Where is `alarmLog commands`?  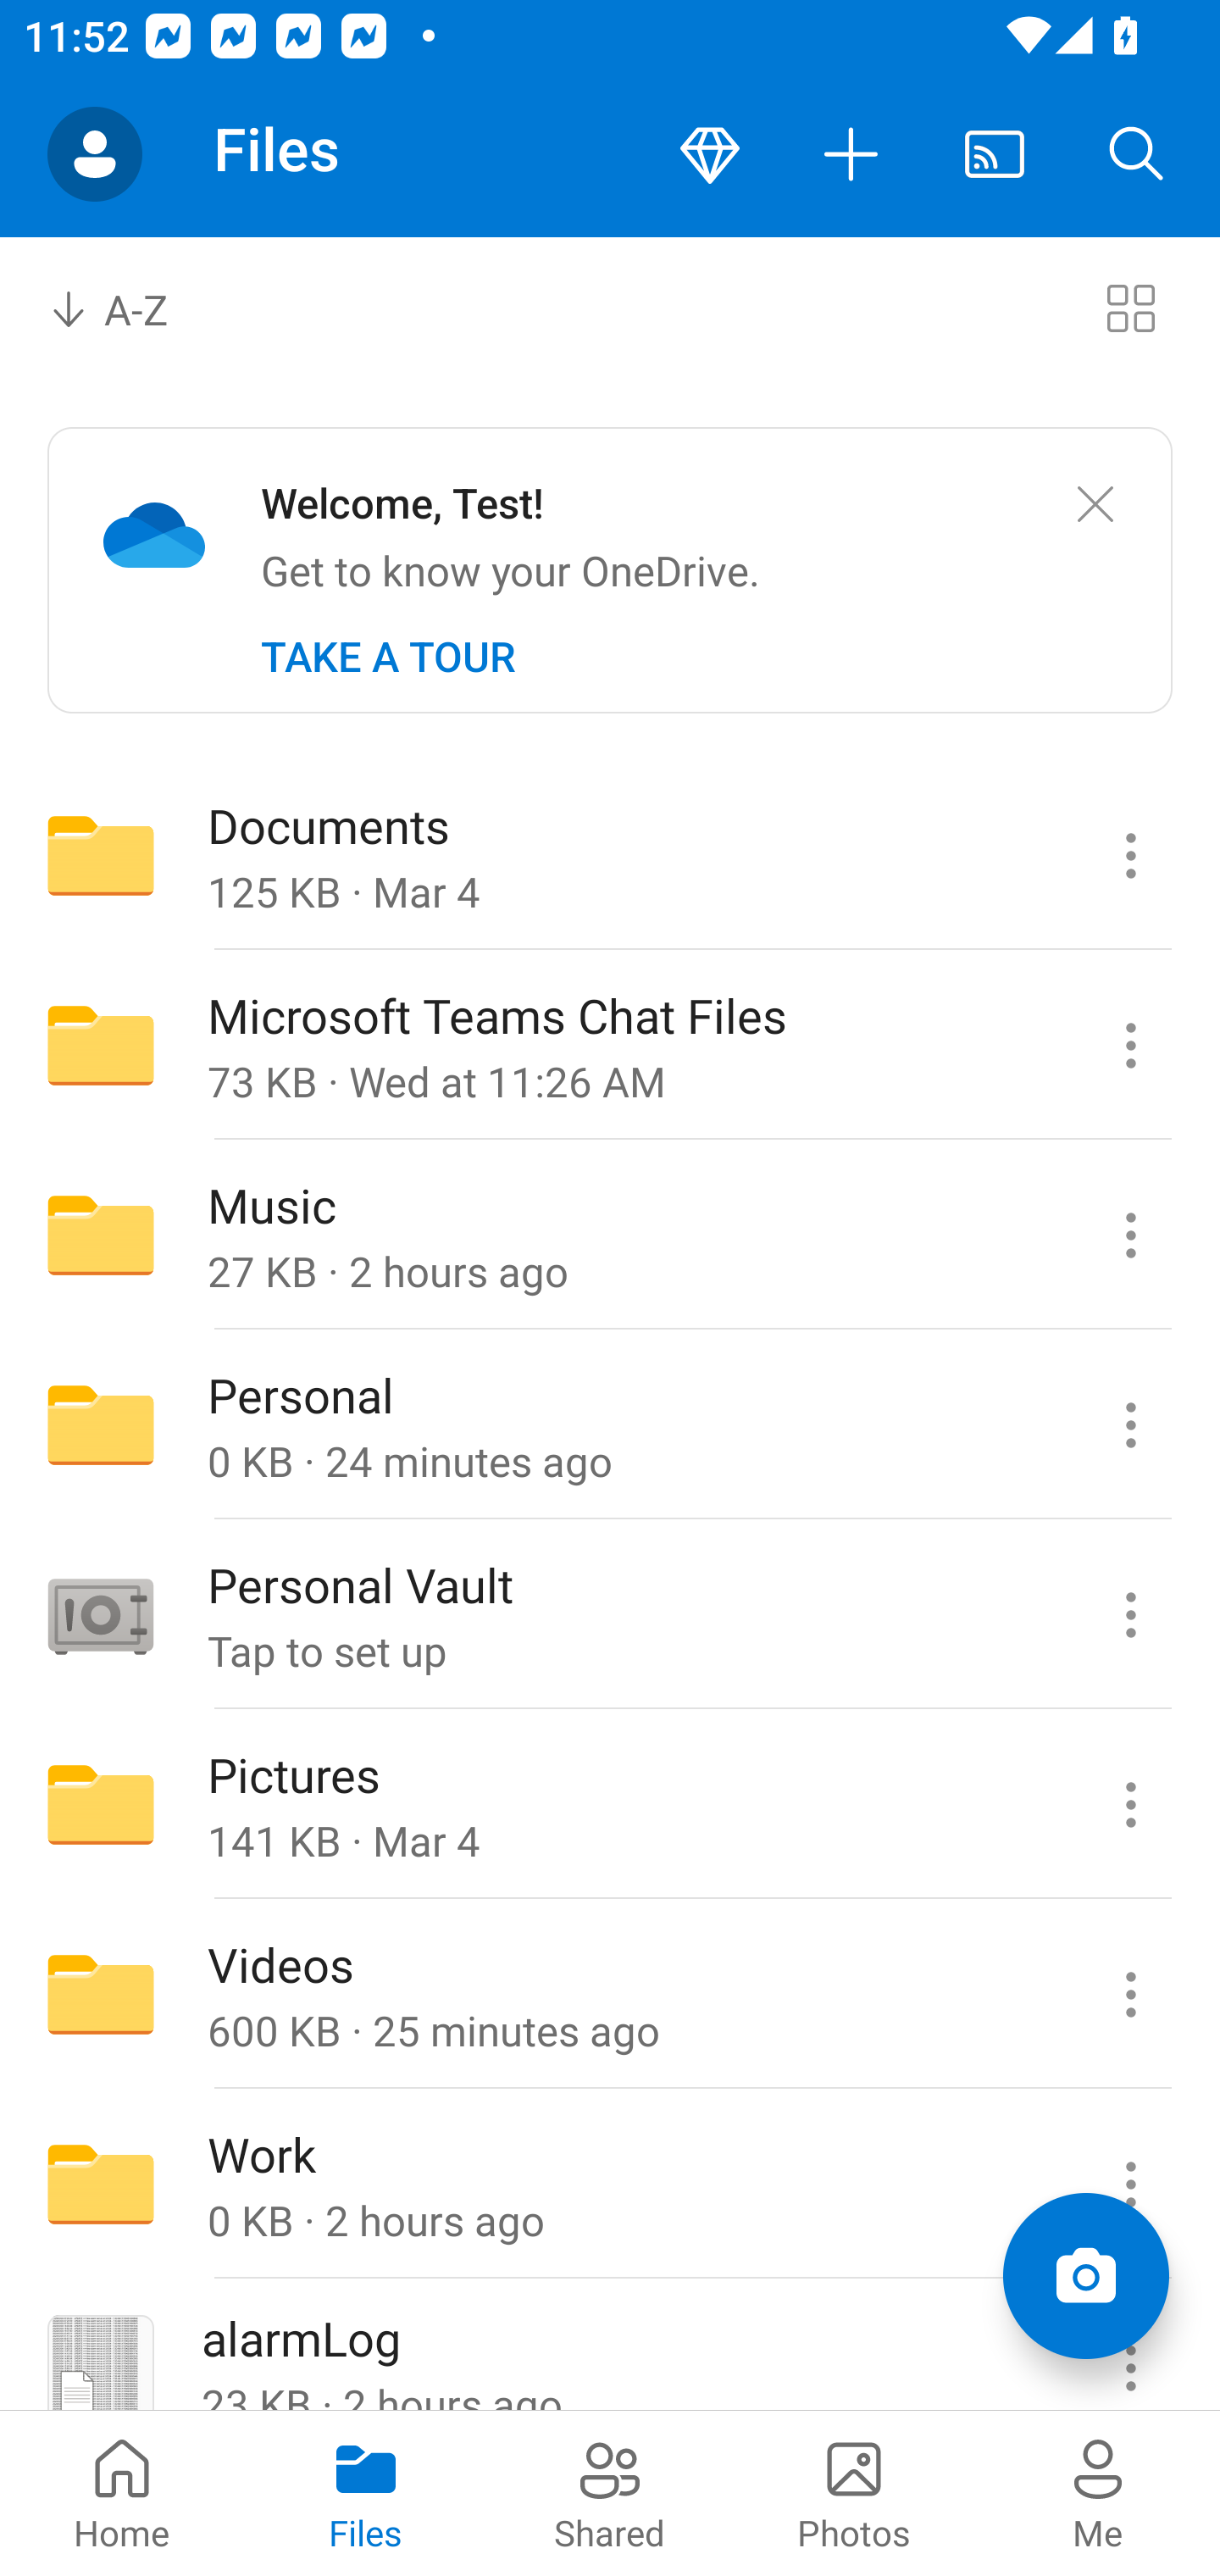 alarmLog commands is located at coordinates (1130, 2346).